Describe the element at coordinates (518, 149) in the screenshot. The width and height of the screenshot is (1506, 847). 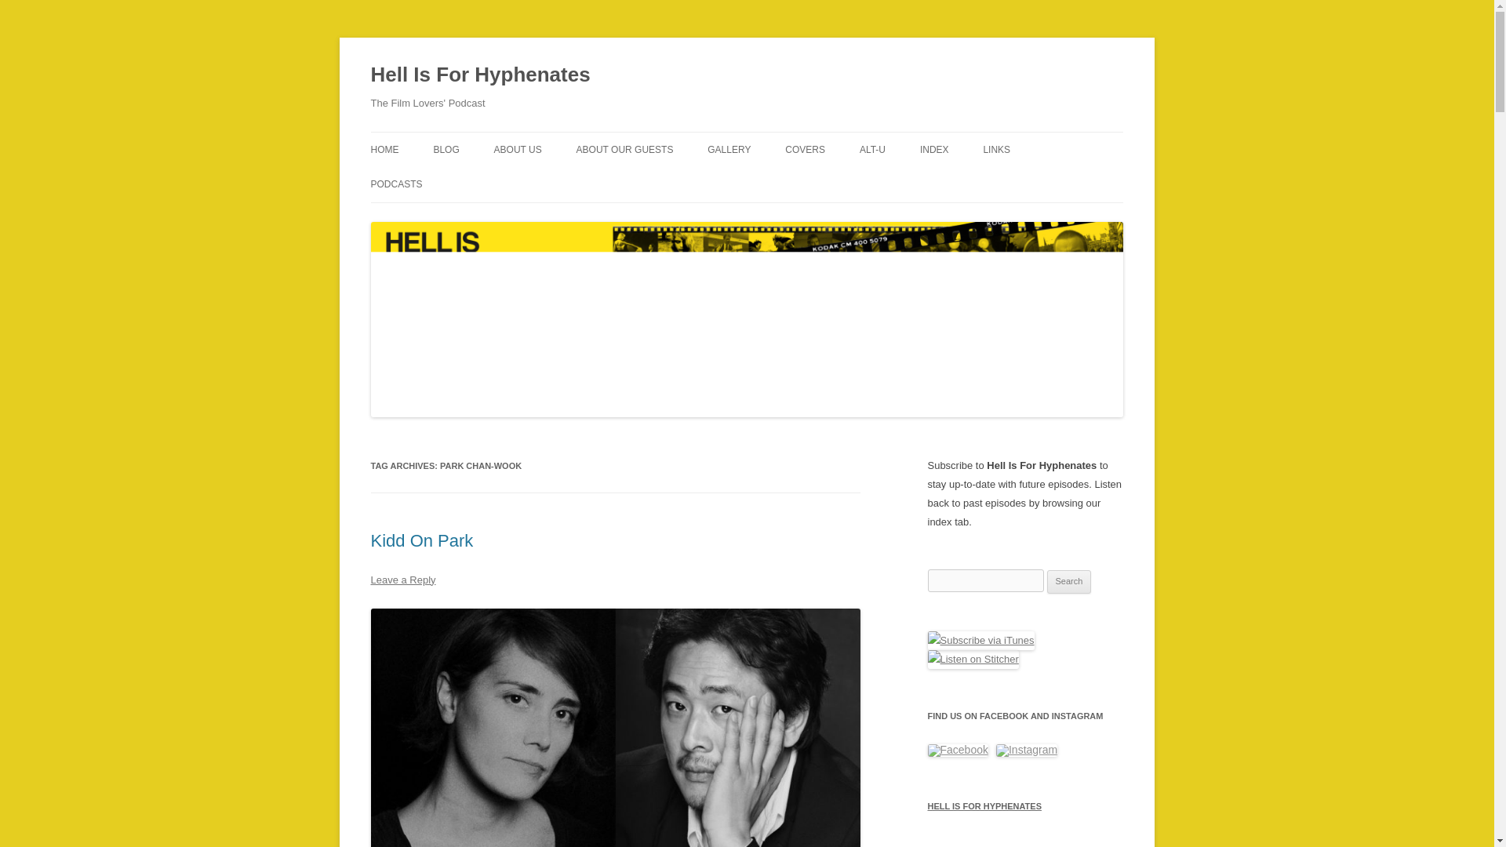
I see `ABOUT US` at that location.